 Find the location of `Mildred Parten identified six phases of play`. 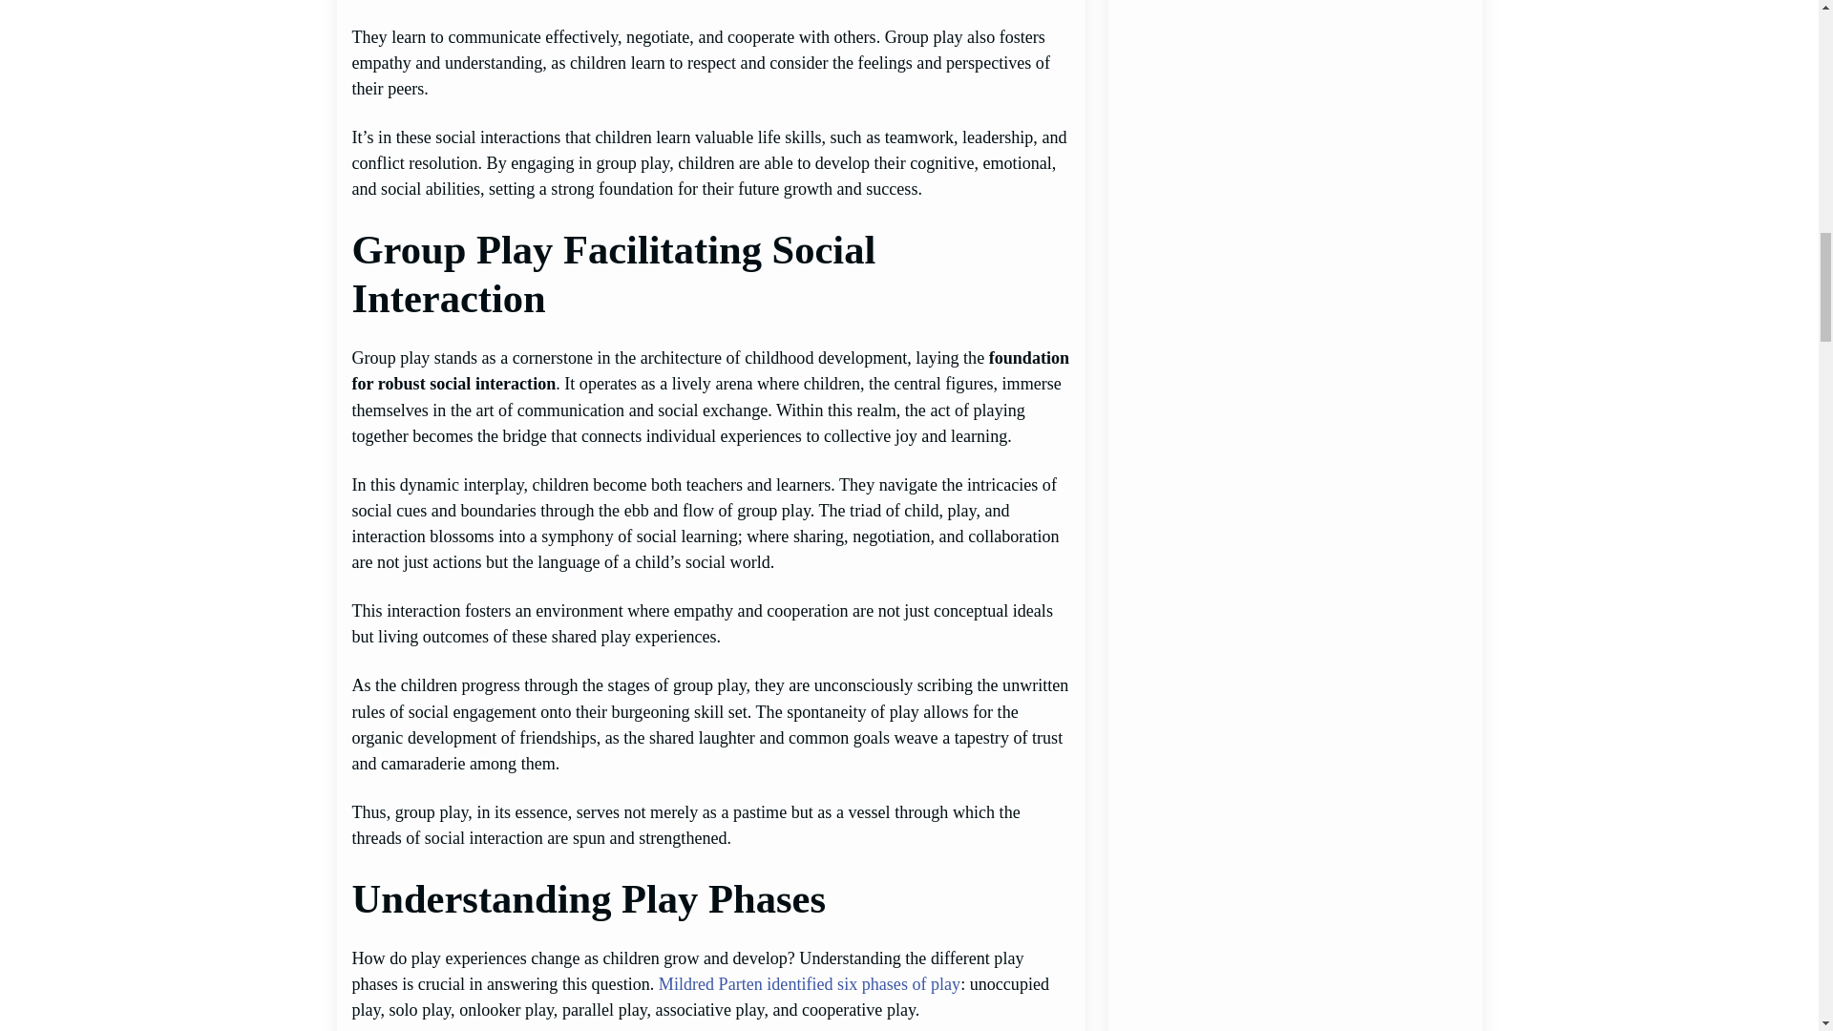

Mildred Parten identified six phases of play is located at coordinates (810, 983).